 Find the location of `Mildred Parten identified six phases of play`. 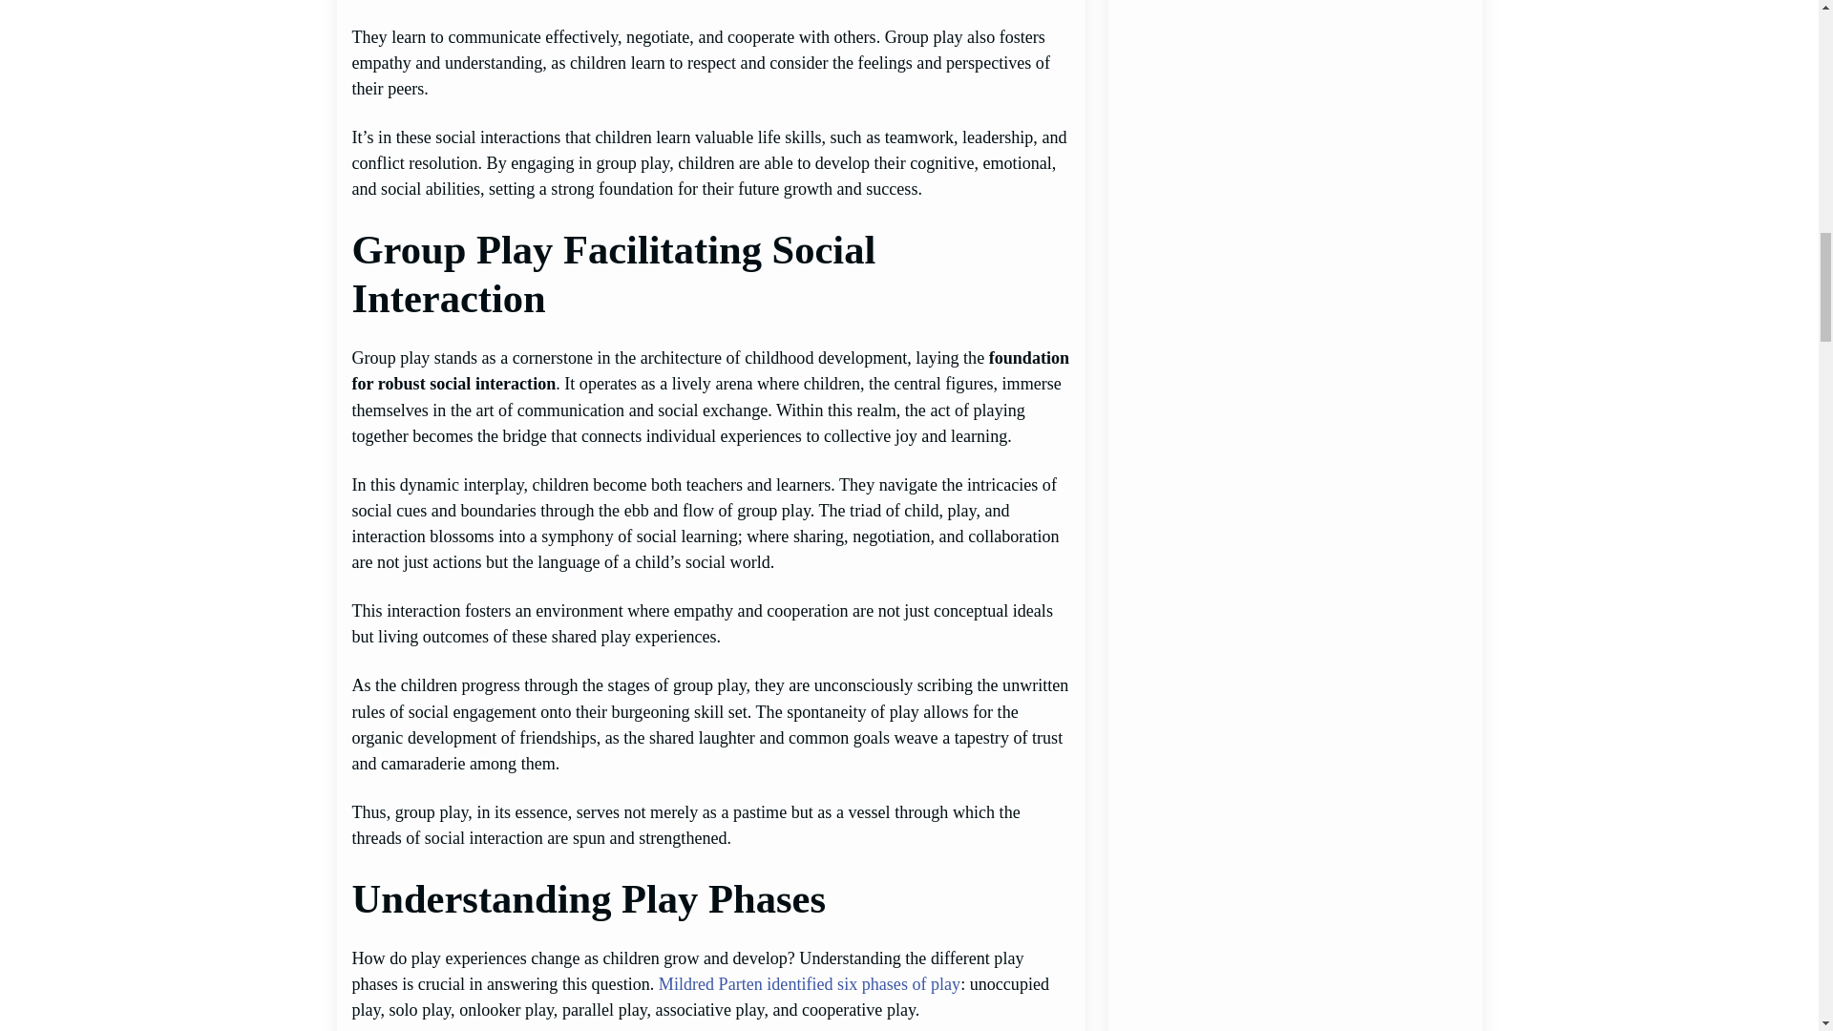

Mildred Parten identified six phases of play is located at coordinates (810, 983).